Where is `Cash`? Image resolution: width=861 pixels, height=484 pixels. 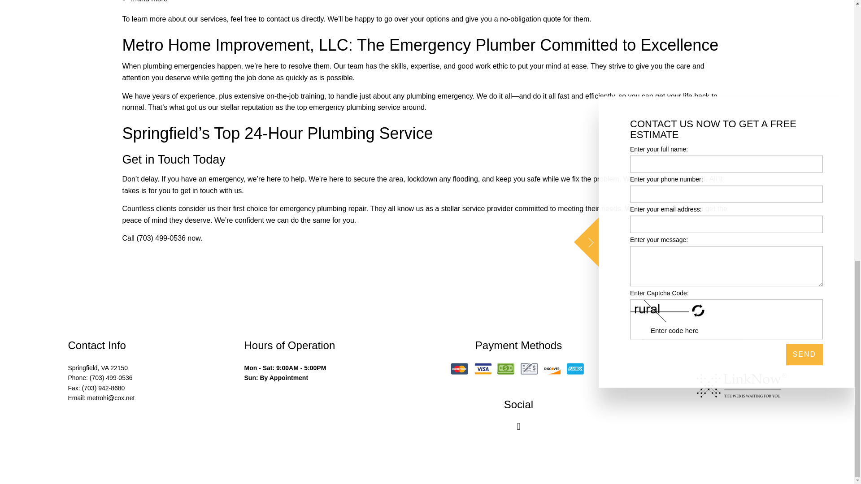
Cash is located at coordinates (506, 368).